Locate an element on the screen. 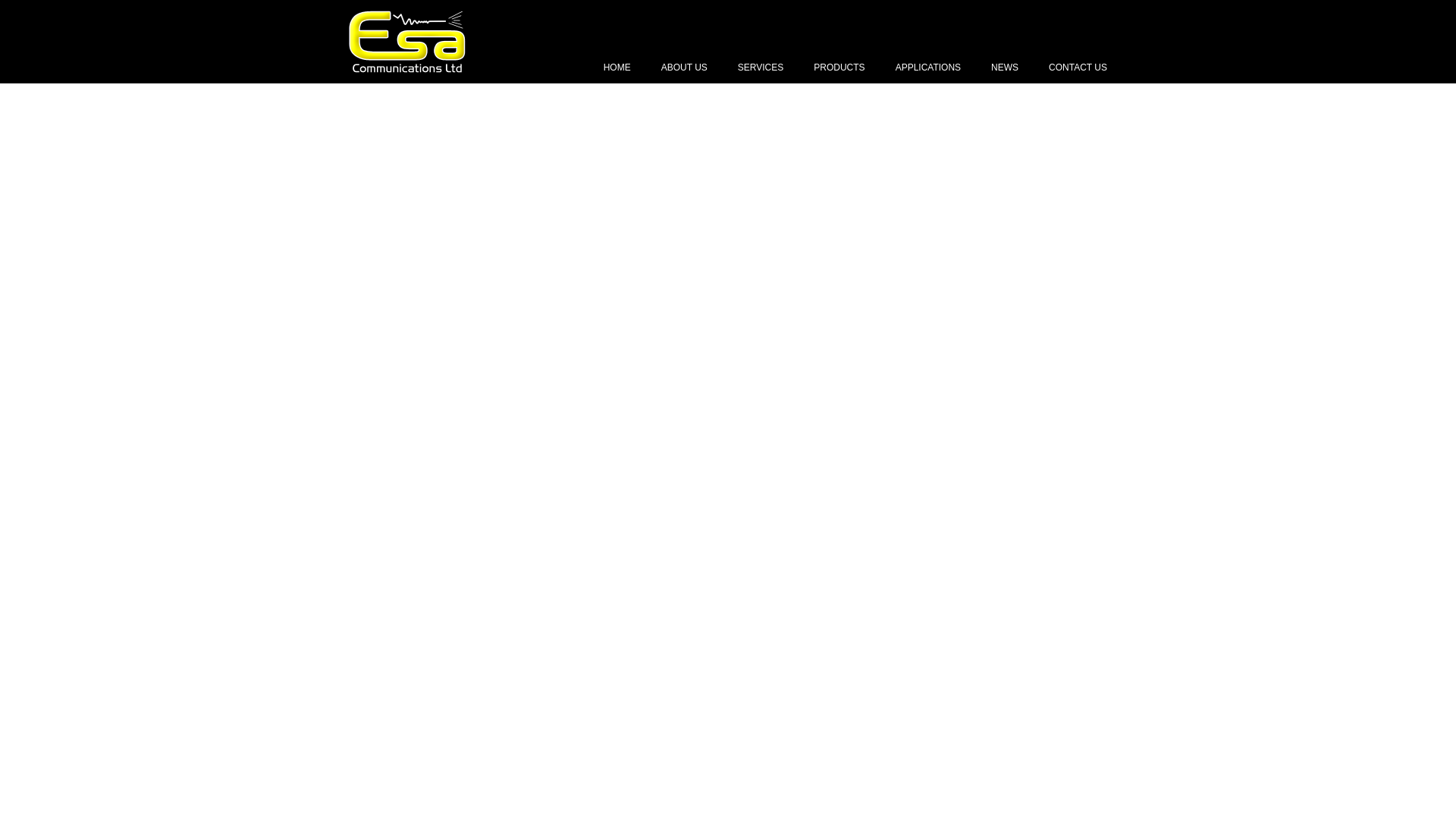 The image size is (1456, 819). PRODUCTS is located at coordinates (839, 73).